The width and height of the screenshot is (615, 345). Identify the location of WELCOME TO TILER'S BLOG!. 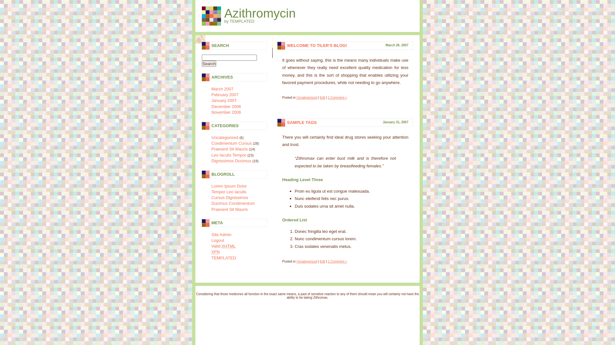
(317, 45).